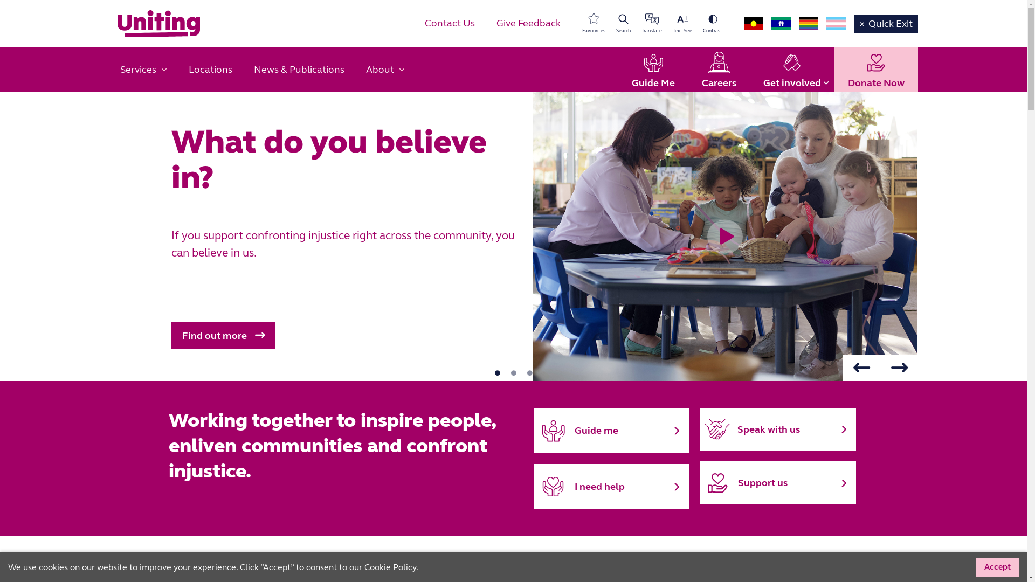 Image resolution: width=1035 pixels, height=582 pixels. I want to click on About, so click(385, 70).